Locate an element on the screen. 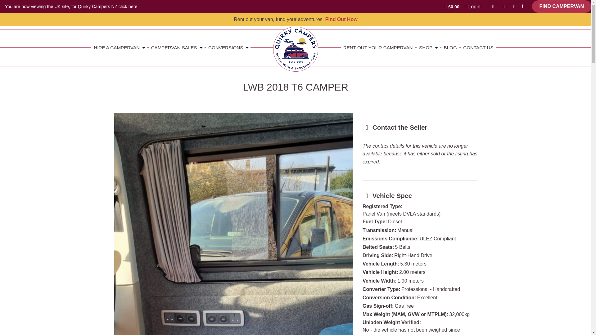  SHOP is located at coordinates (428, 47).